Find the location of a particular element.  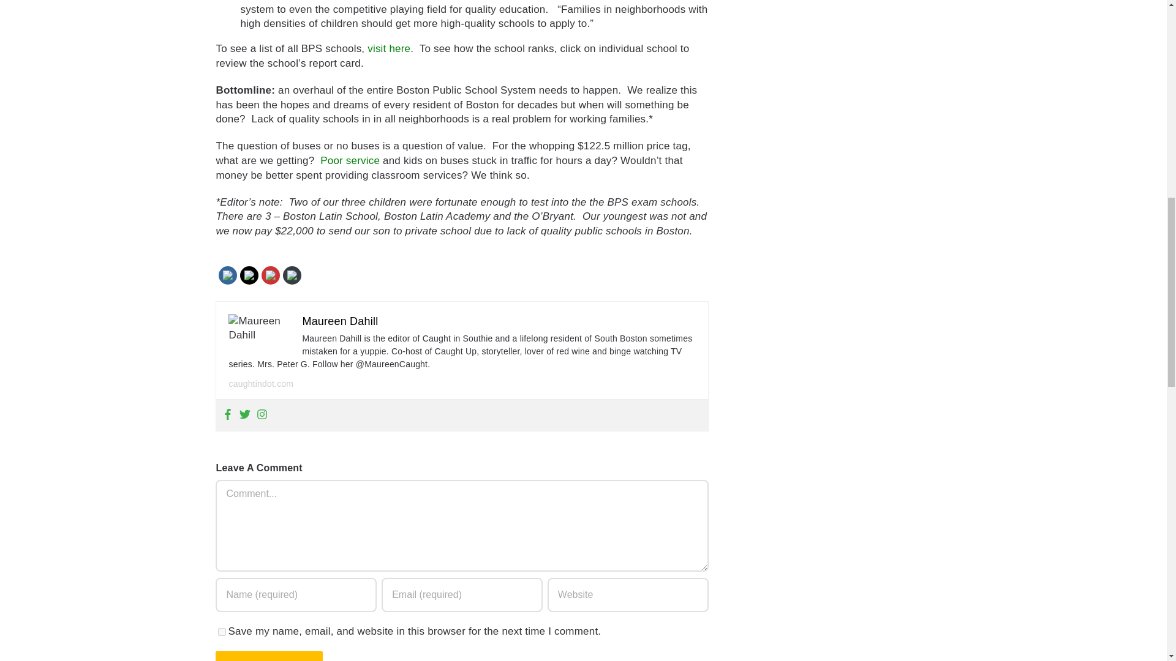

Twitter is located at coordinates (250, 275).